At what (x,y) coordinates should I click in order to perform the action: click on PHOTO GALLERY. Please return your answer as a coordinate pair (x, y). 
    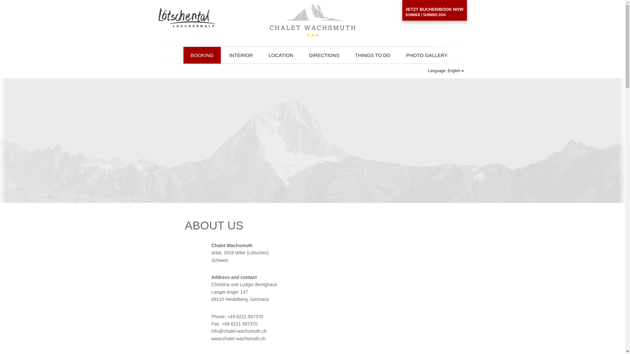
    Looking at the image, I should click on (427, 55).